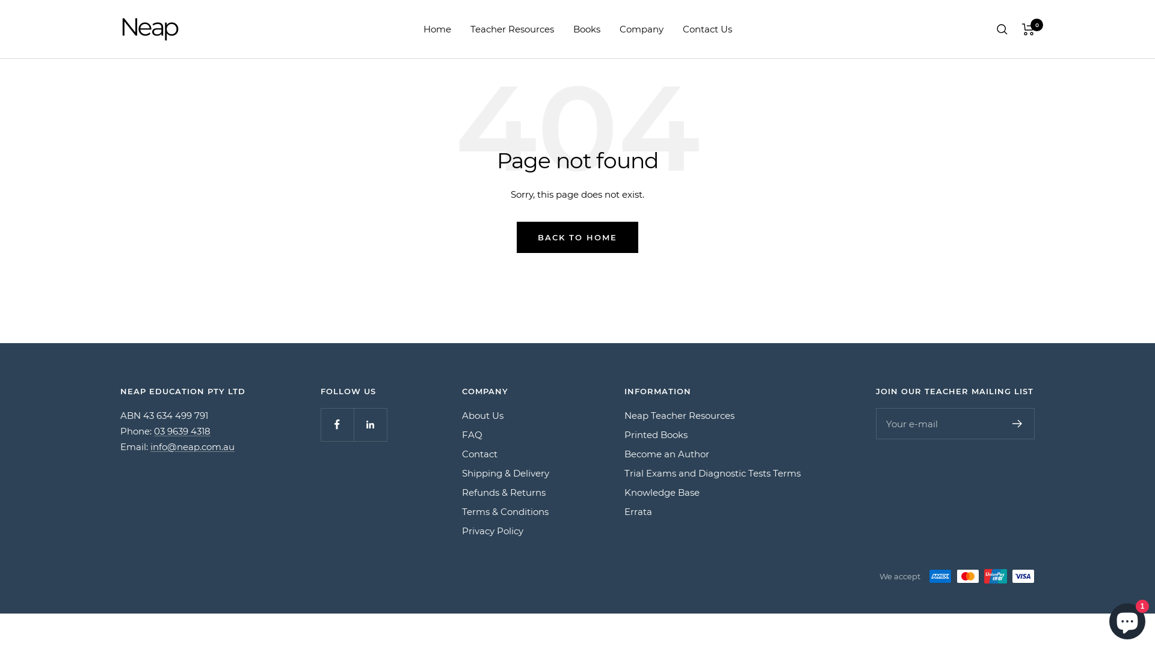  What do you see at coordinates (150, 29) in the screenshot?
I see `Neap Education` at bounding box center [150, 29].